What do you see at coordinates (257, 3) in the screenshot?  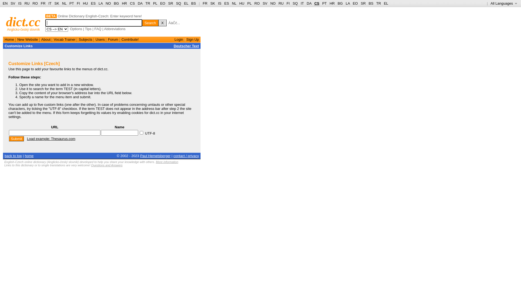 I see `RO` at bounding box center [257, 3].